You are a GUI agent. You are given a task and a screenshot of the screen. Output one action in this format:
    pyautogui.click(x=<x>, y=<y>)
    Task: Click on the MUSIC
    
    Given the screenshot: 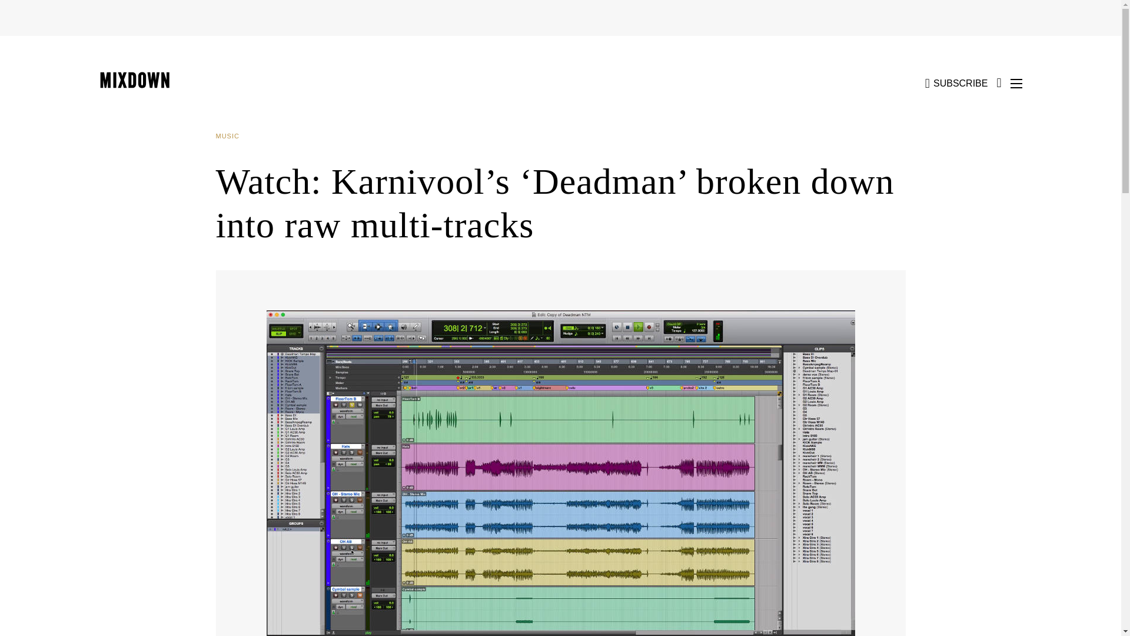 What is the action you would take?
    pyautogui.click(x=231, y=136)
    